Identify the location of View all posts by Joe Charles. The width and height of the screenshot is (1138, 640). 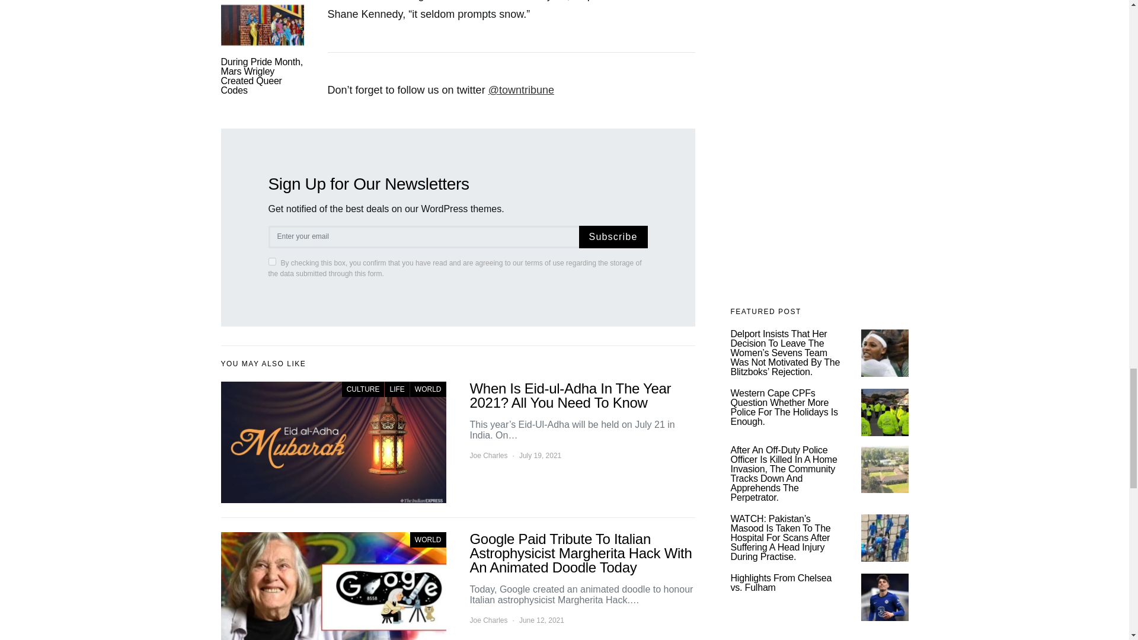
(488, 455).